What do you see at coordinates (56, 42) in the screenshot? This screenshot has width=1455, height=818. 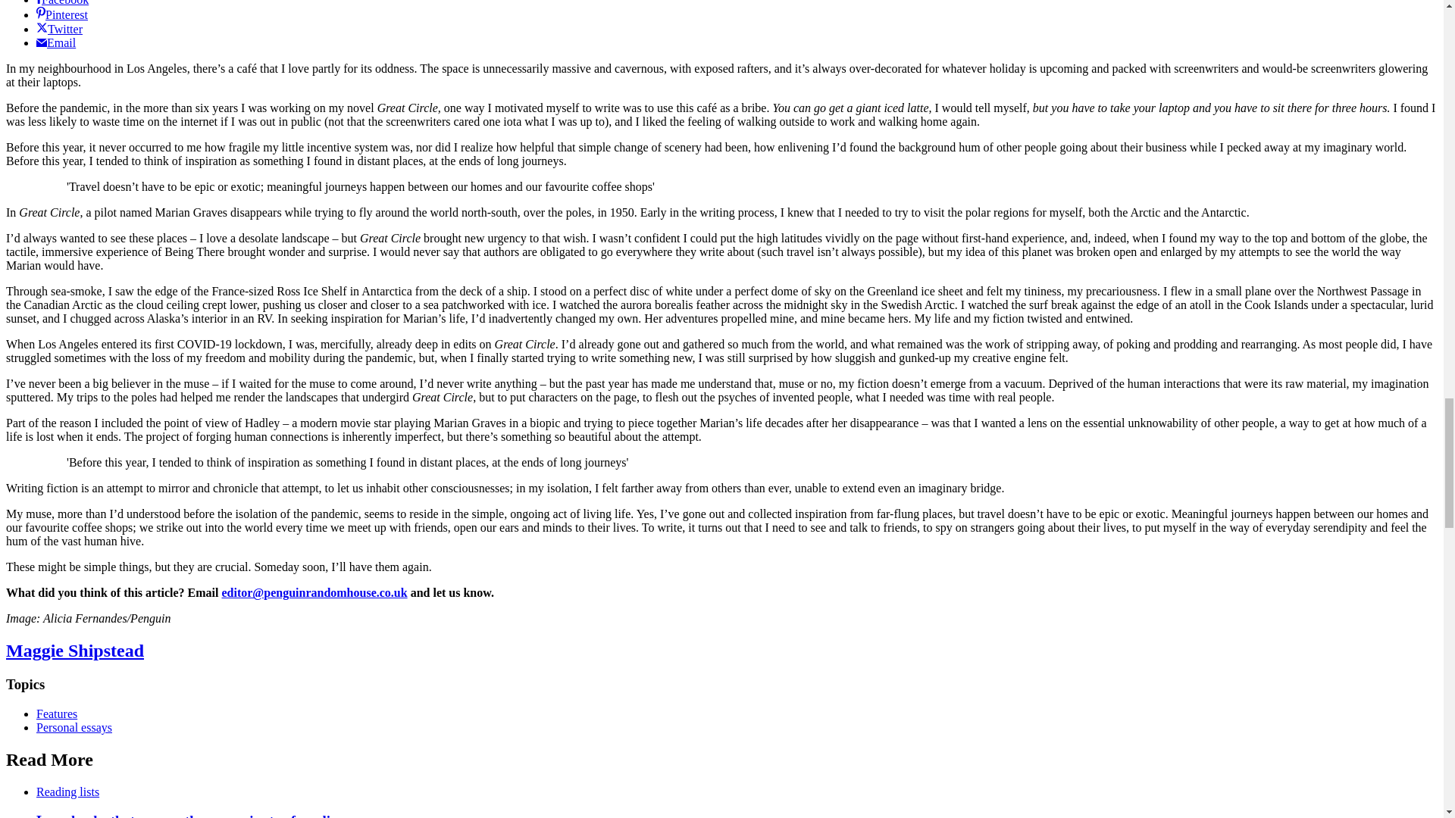 I see `Email` at bounding box center [56, 42].